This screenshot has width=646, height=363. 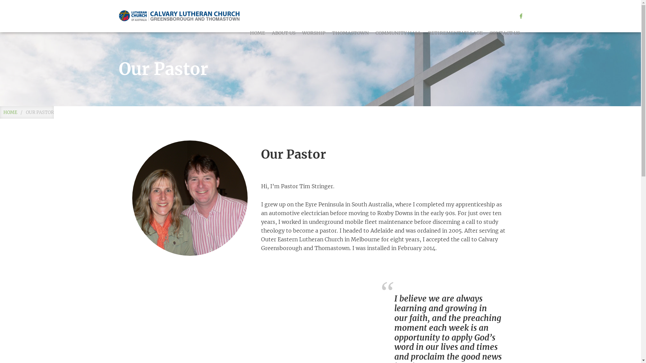 What do you see at coordinates (456, 33) in the screenshot?
I see `RETIREMENT VILLAGE` at bounding box center [456, 33].